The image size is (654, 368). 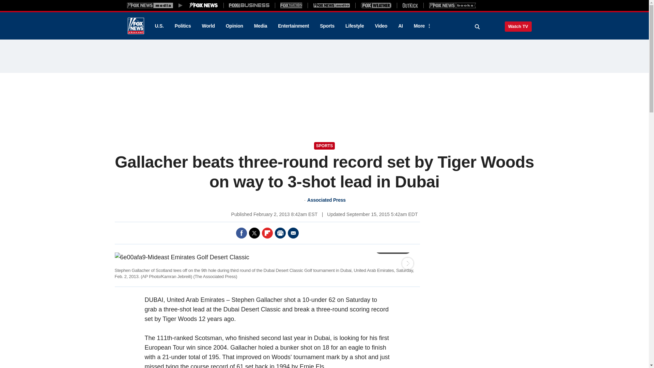 What do you see at coordinates (331, 5) in the screenshot?
I see `Fox News Audio` at bounding box center [331, 5].